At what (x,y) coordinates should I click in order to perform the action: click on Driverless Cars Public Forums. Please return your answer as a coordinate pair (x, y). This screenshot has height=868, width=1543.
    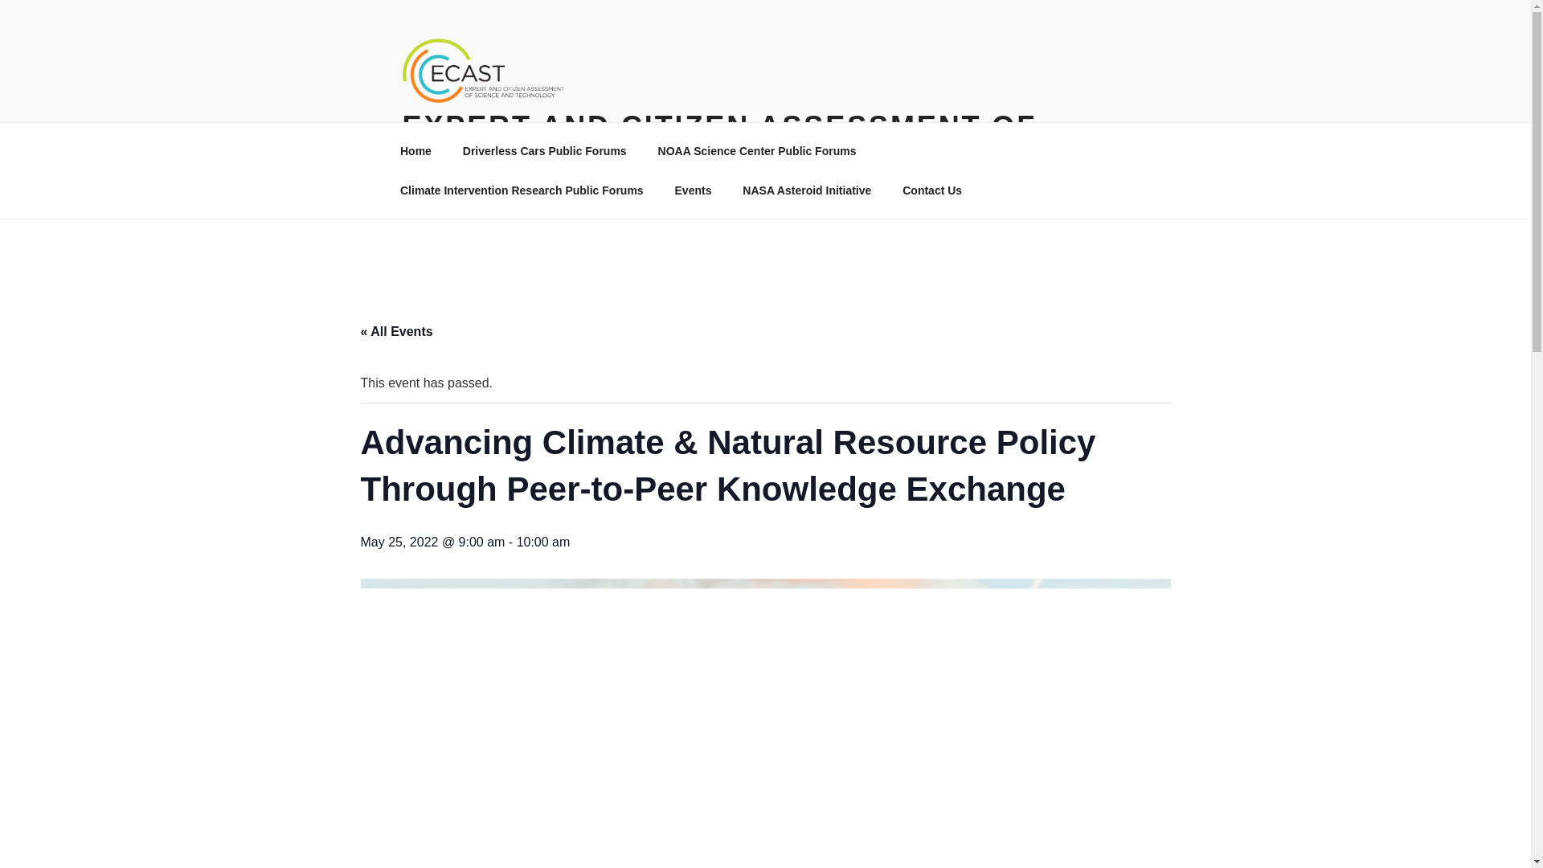
    Looking at the image, I should click on (544, 151).